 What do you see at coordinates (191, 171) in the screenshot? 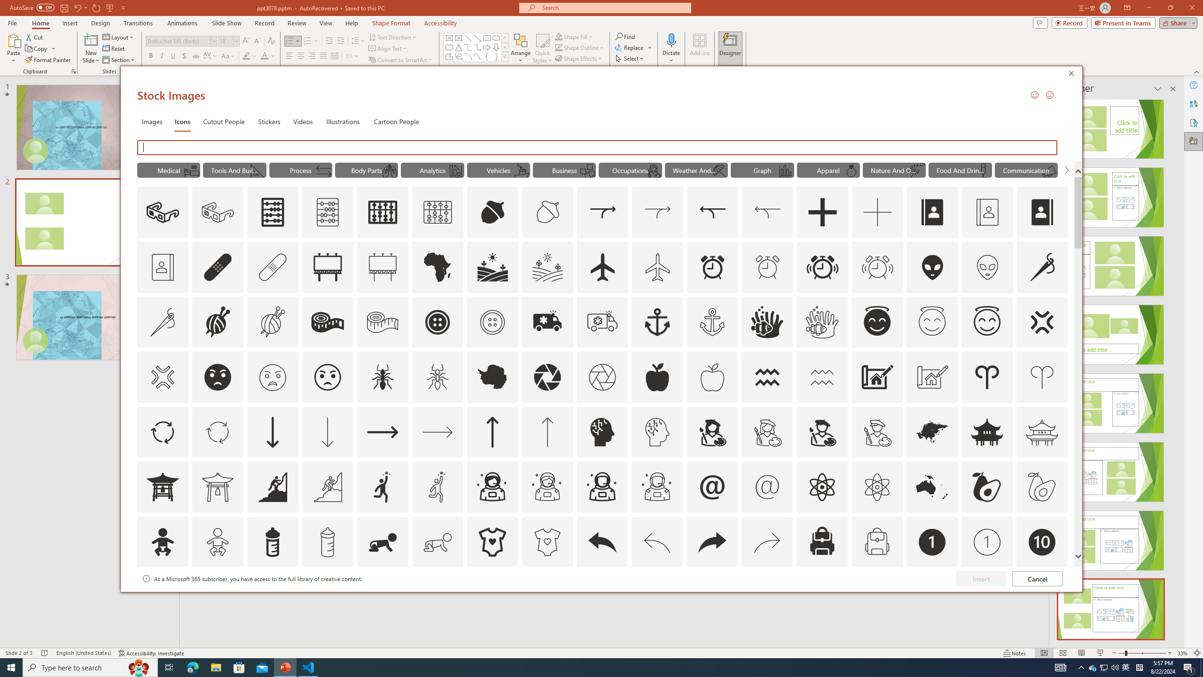
I see `AutomationID: Icons_Inpatient_M` at bounding box center [191, 171].